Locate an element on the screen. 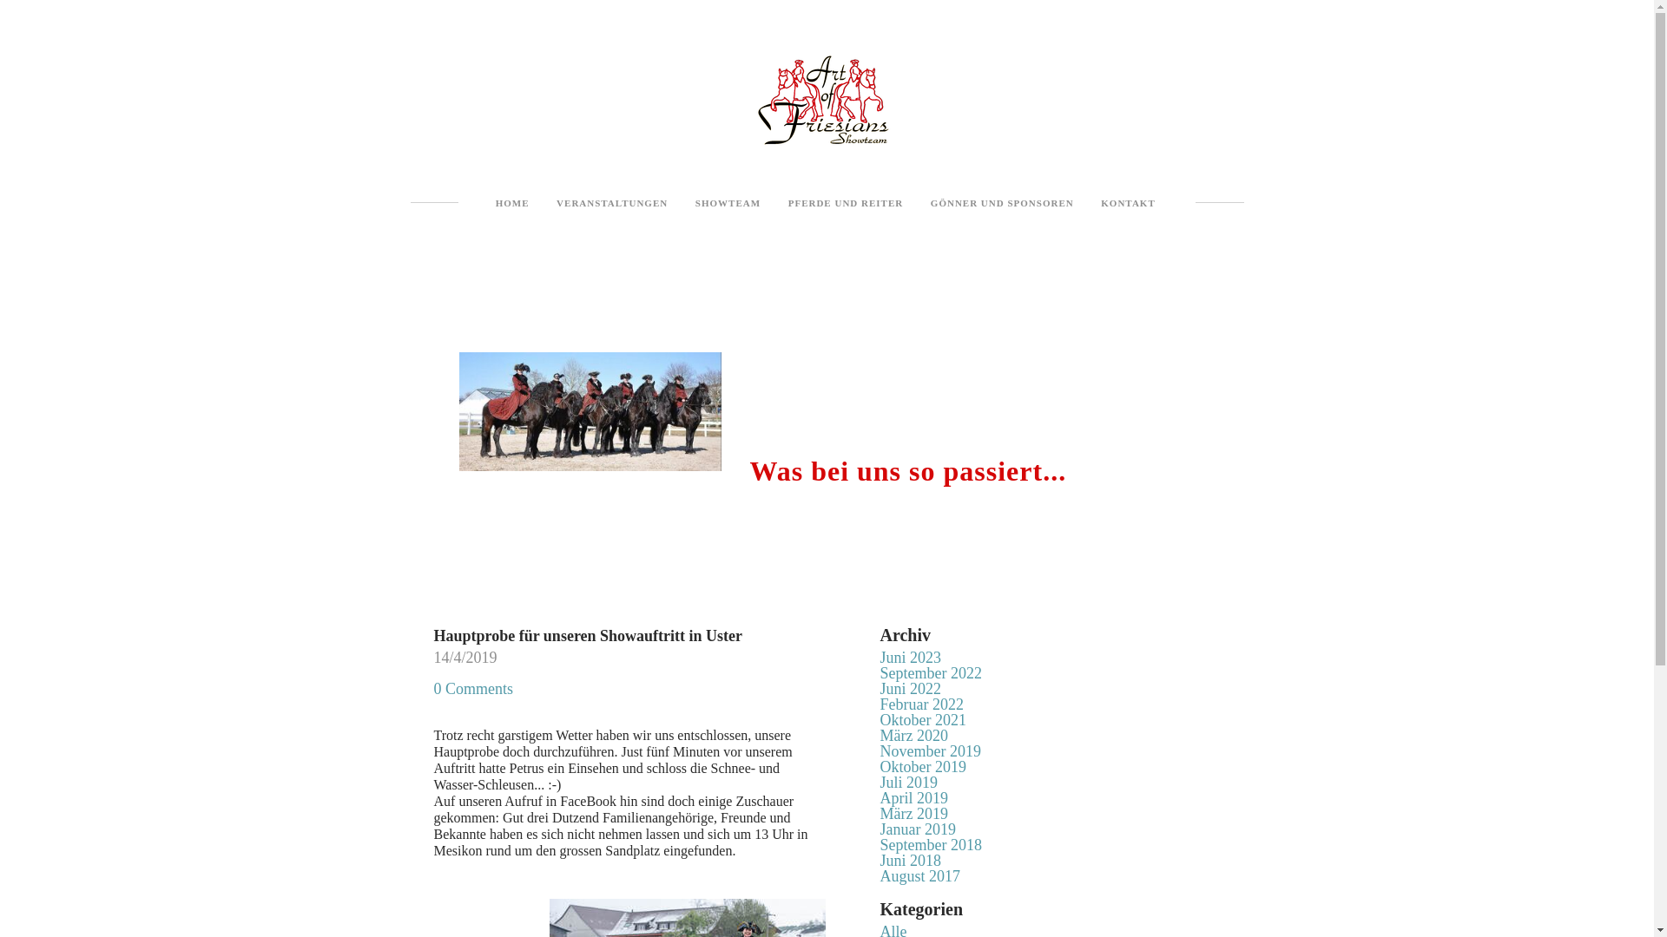 The width and height of the screenshot is (1667, 937). September 2018 is located at coordinates (931, 845).